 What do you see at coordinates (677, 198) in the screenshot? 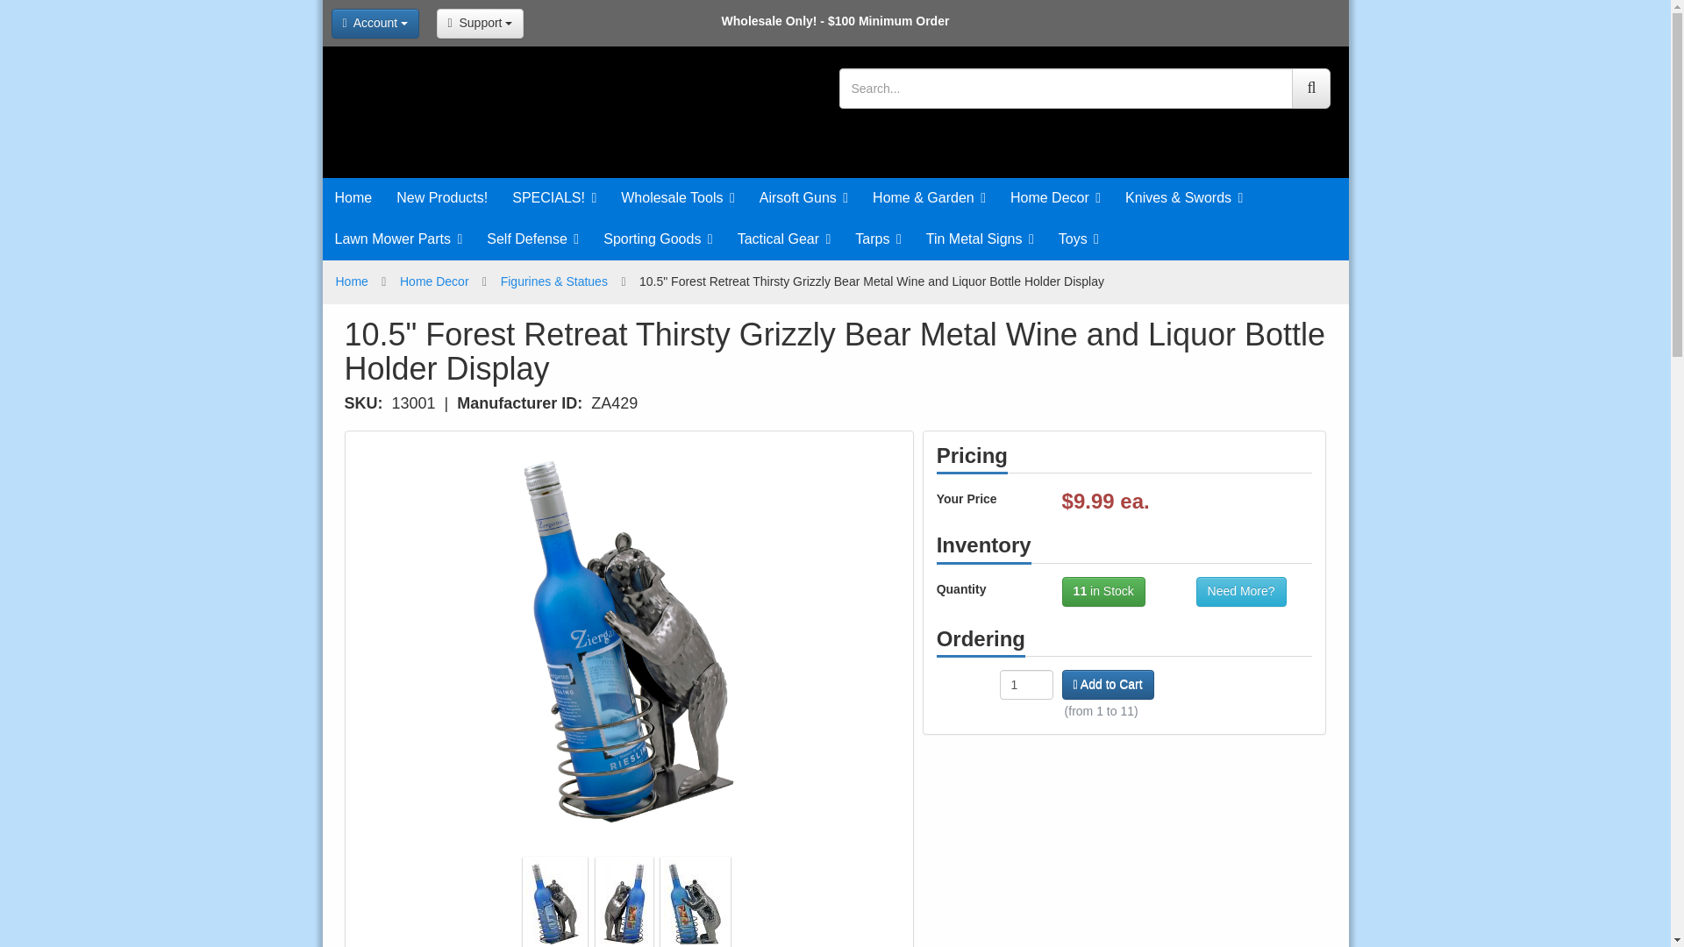
I see `Wholesale Tools` at bounding box center [677, 198].